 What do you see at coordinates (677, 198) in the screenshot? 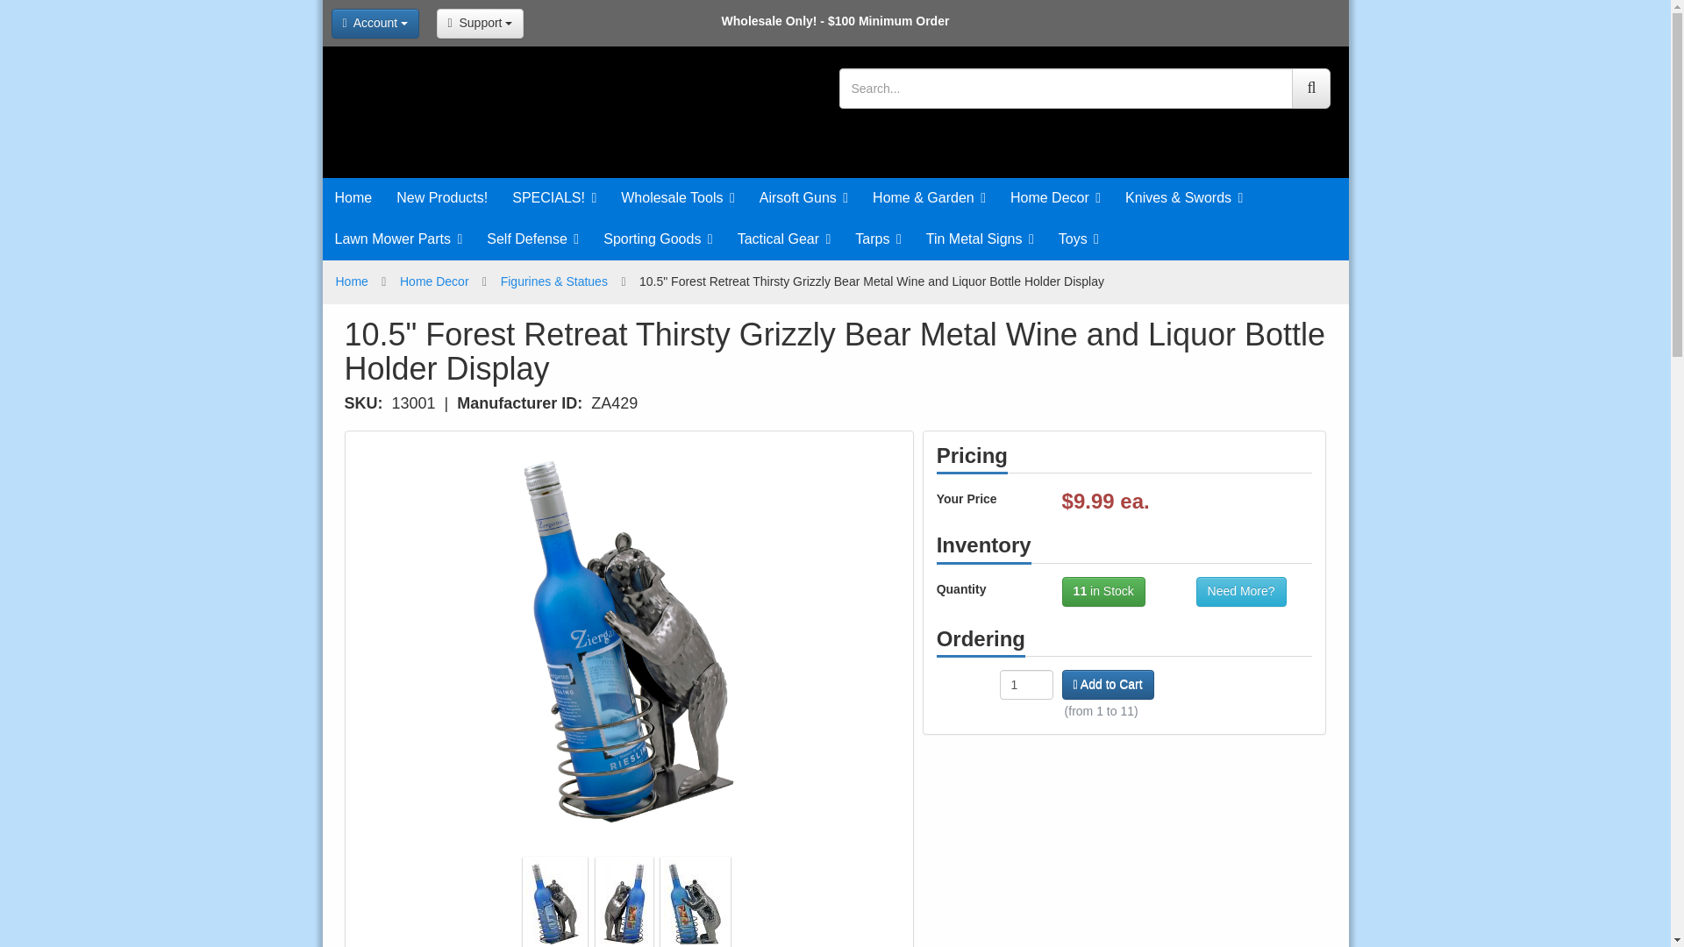
I see `Wholesale Tools` at bounding box center [677, 198].